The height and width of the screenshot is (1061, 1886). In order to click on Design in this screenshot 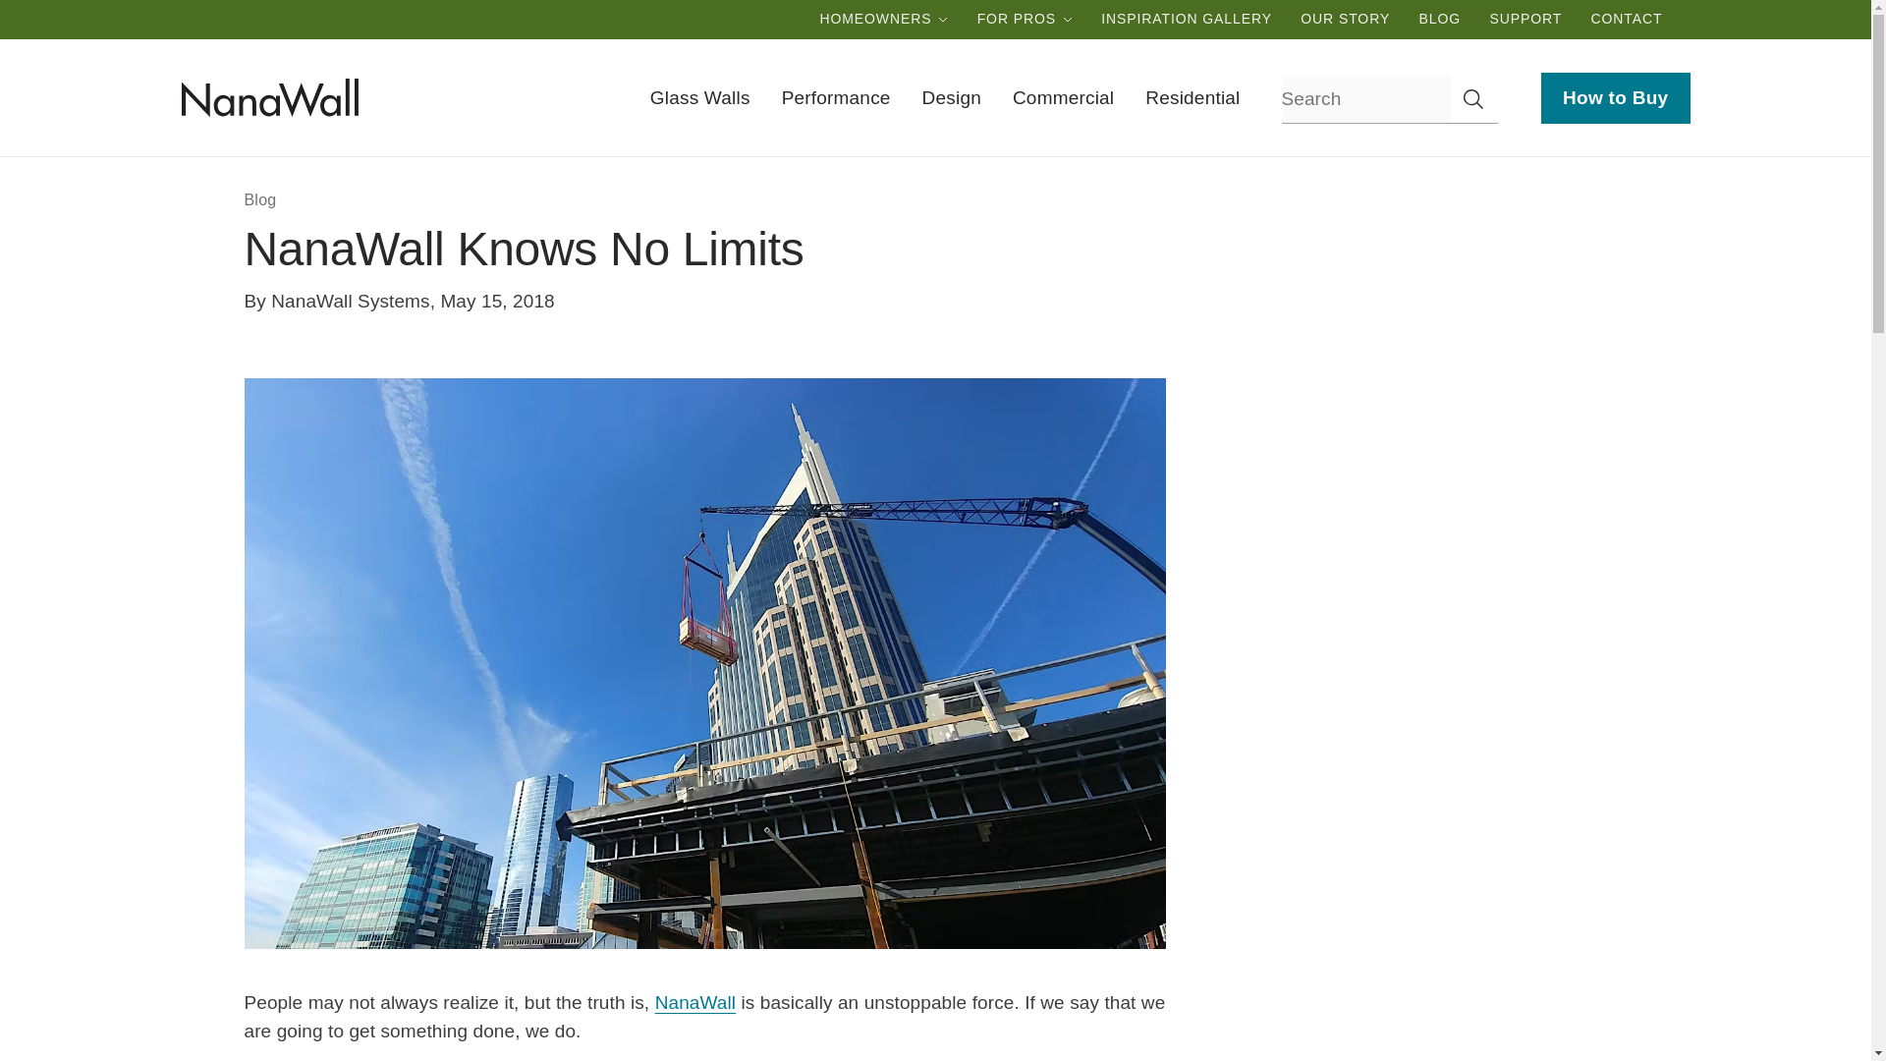, I will do `click(951, 98)`.